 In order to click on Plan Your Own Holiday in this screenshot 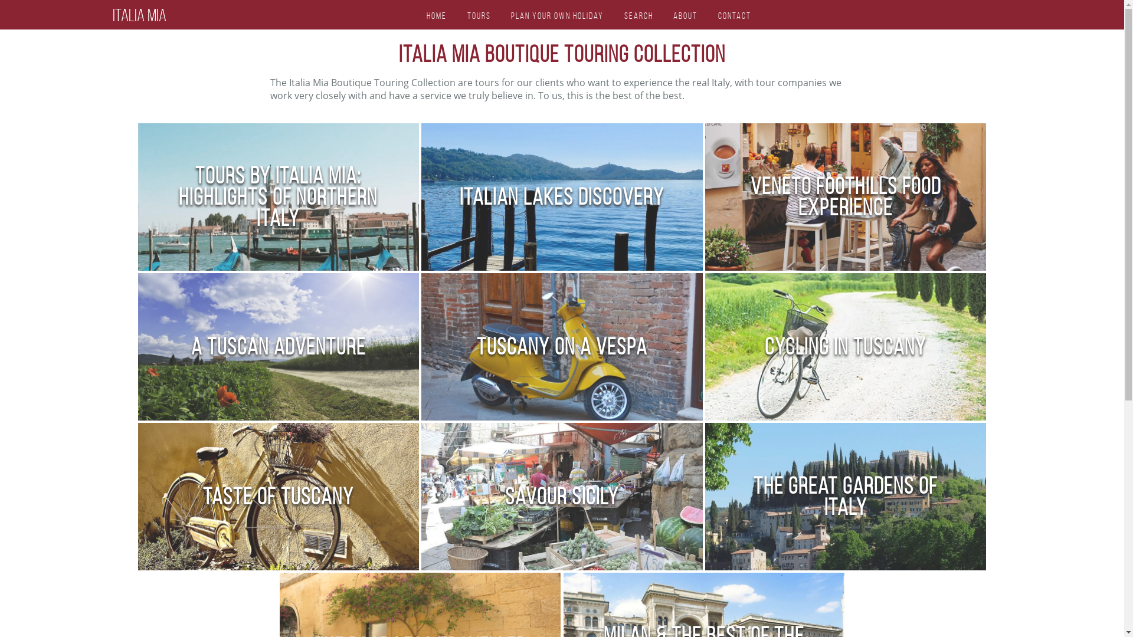, I will do `click(557, 15)`.